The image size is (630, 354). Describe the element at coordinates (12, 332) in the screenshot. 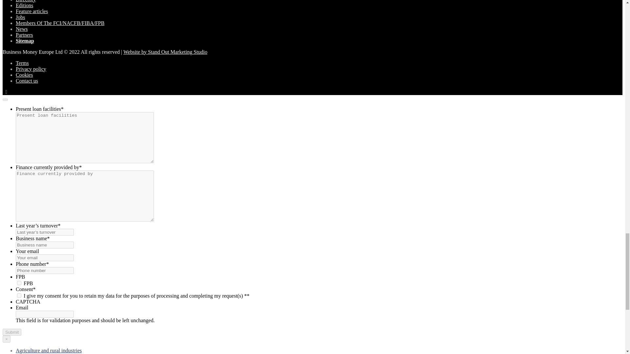

I see `Submit` at that location.